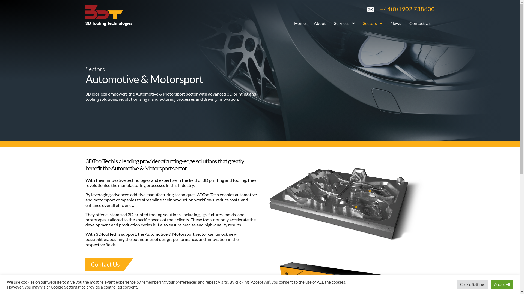  Describe the element at coordinates (320, 23) in the screenshot. I see `About` at that location.